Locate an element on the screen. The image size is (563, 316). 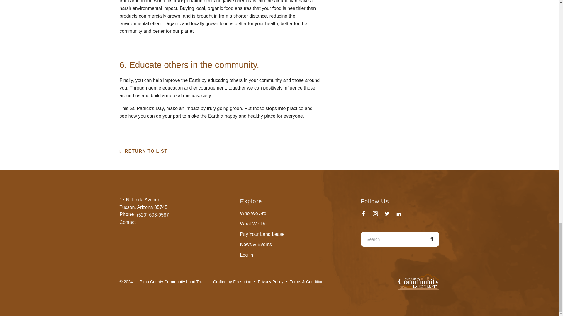
Pay Your Land Lease is located at coordinates (262, 234).